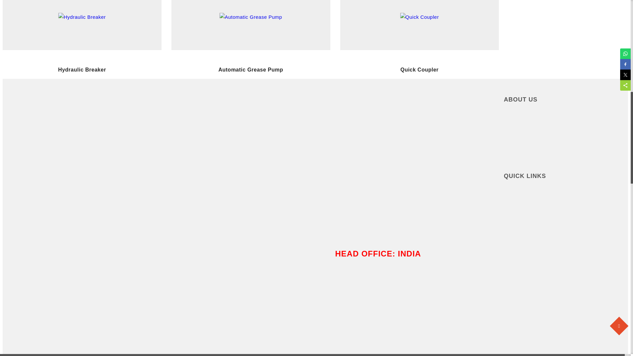  Describe the element at coordinates (82, 16) in the screenshot. I see `Hydraulic Breaker` at that location.